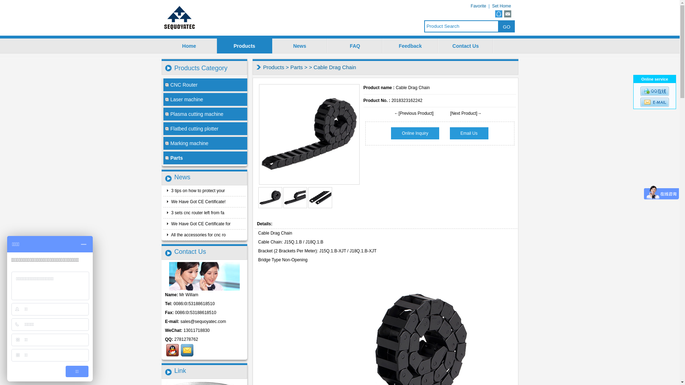  What do you see at coordinates (469, 133) in the screenshot?
I see `Email Us` at bounding box center [469, 133].